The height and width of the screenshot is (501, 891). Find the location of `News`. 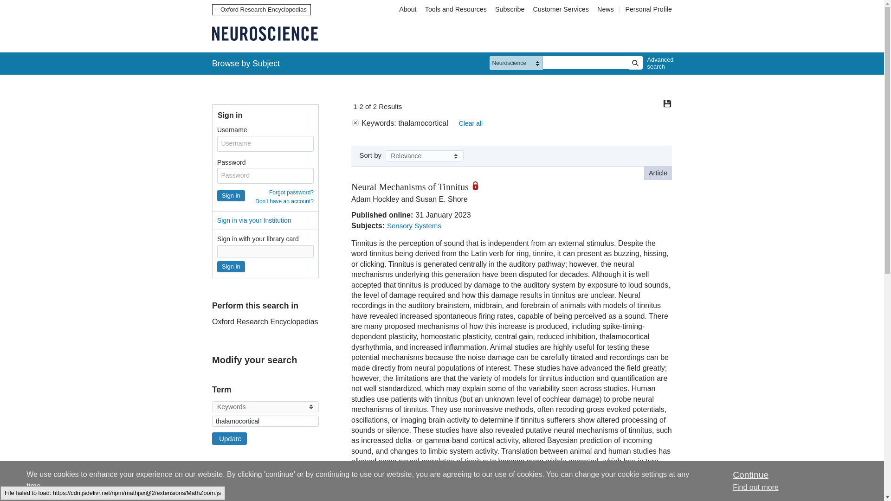

News is located at coordinates (607, 9).